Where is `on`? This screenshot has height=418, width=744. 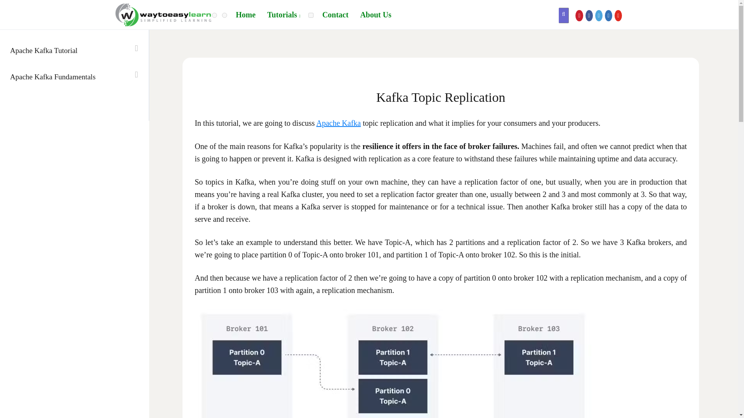
on is located at coordinates (224, 15).